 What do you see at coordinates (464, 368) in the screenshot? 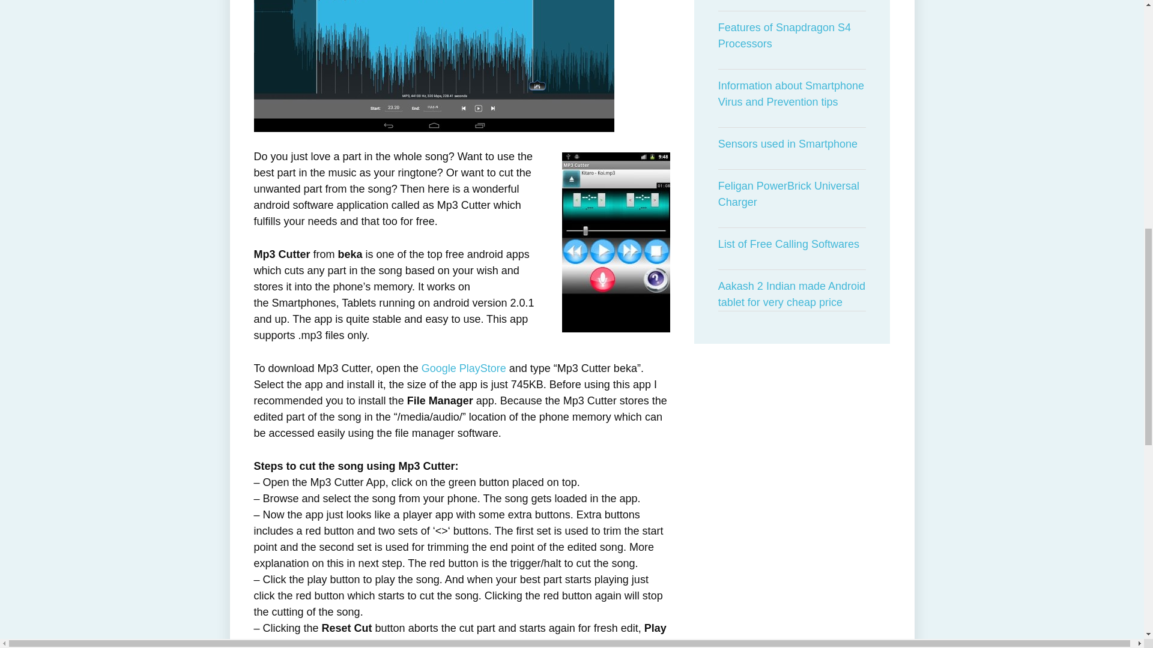
I see `Google PlayStore` at bounding box center [464, 368].